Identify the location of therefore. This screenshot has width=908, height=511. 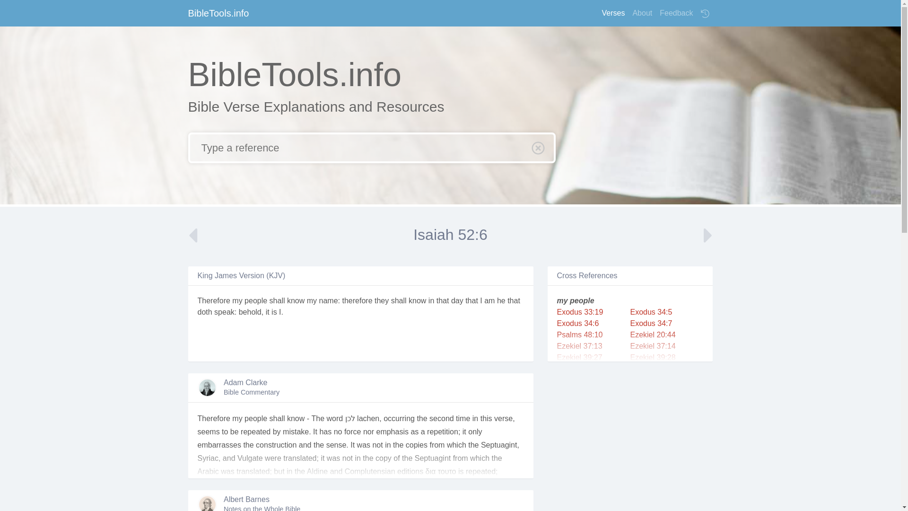
(357, 300).